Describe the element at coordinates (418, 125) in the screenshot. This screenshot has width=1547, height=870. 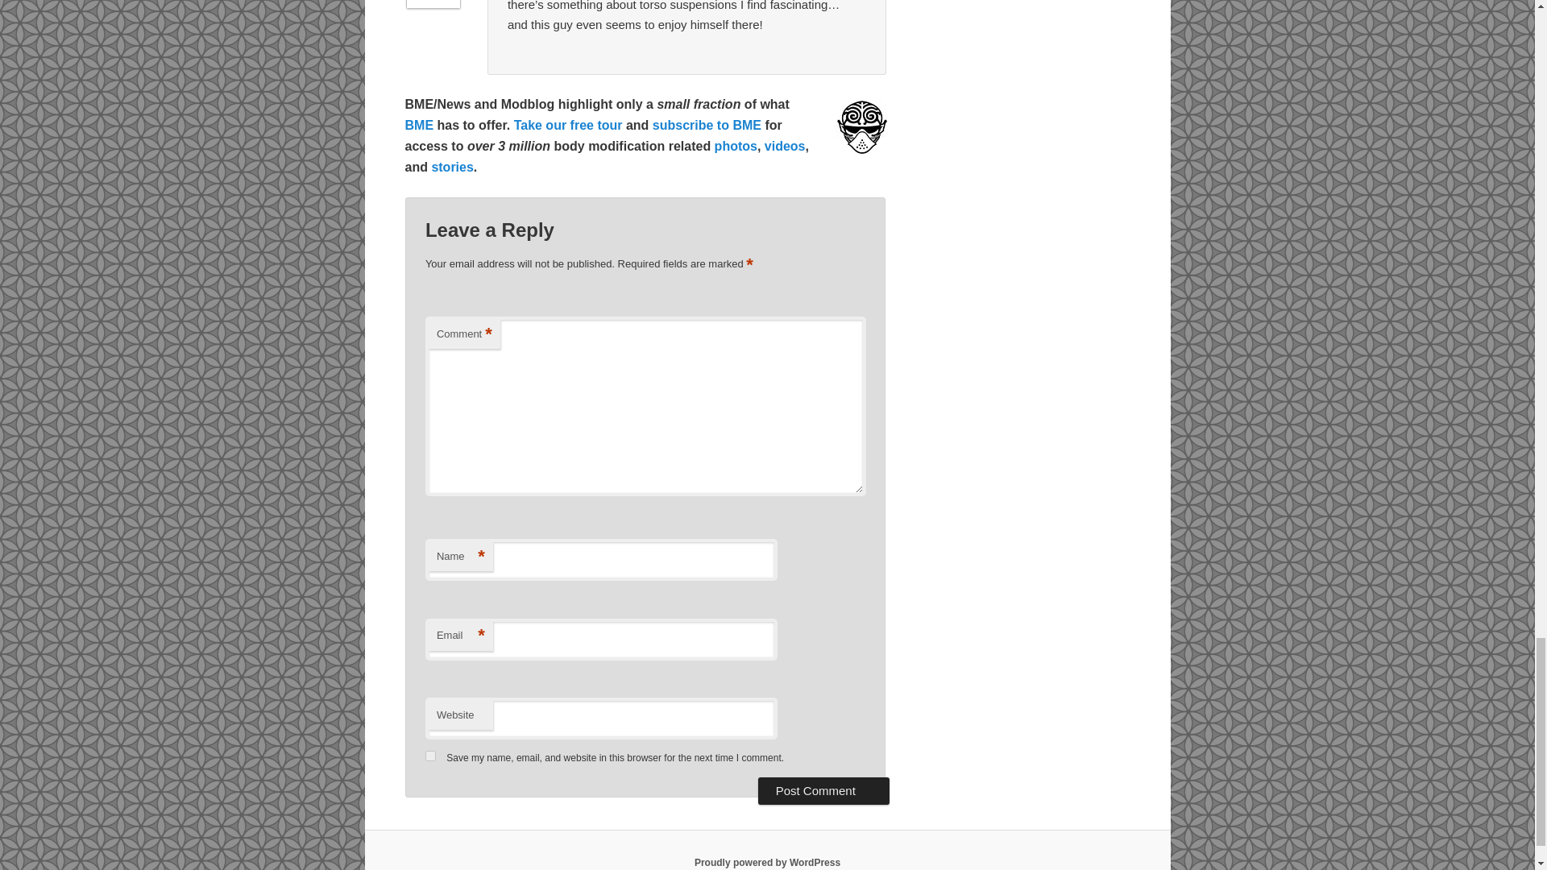
I see `BME` at that location.